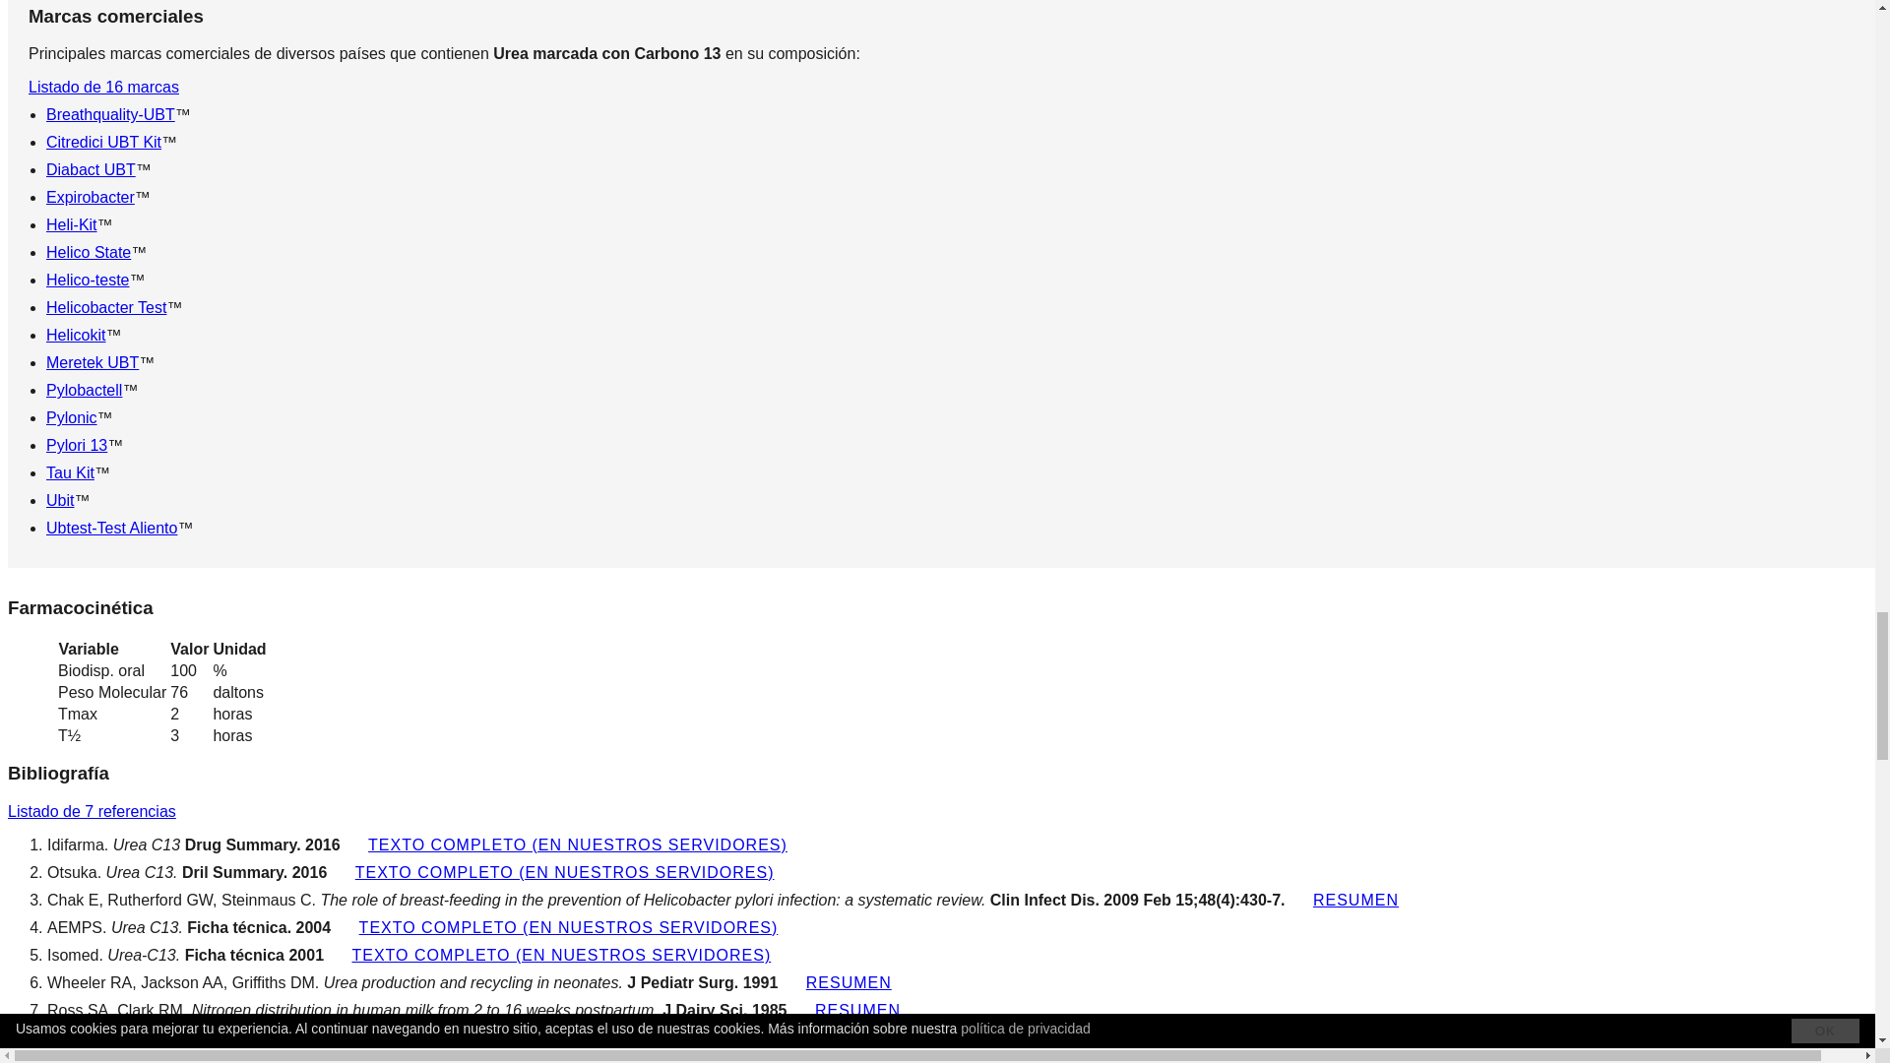 The height and width of the screenshot is (1063, 1890). Describe the element at coordinates (92, 362) in the screenshot. I see `Meretek UBT` at that location.